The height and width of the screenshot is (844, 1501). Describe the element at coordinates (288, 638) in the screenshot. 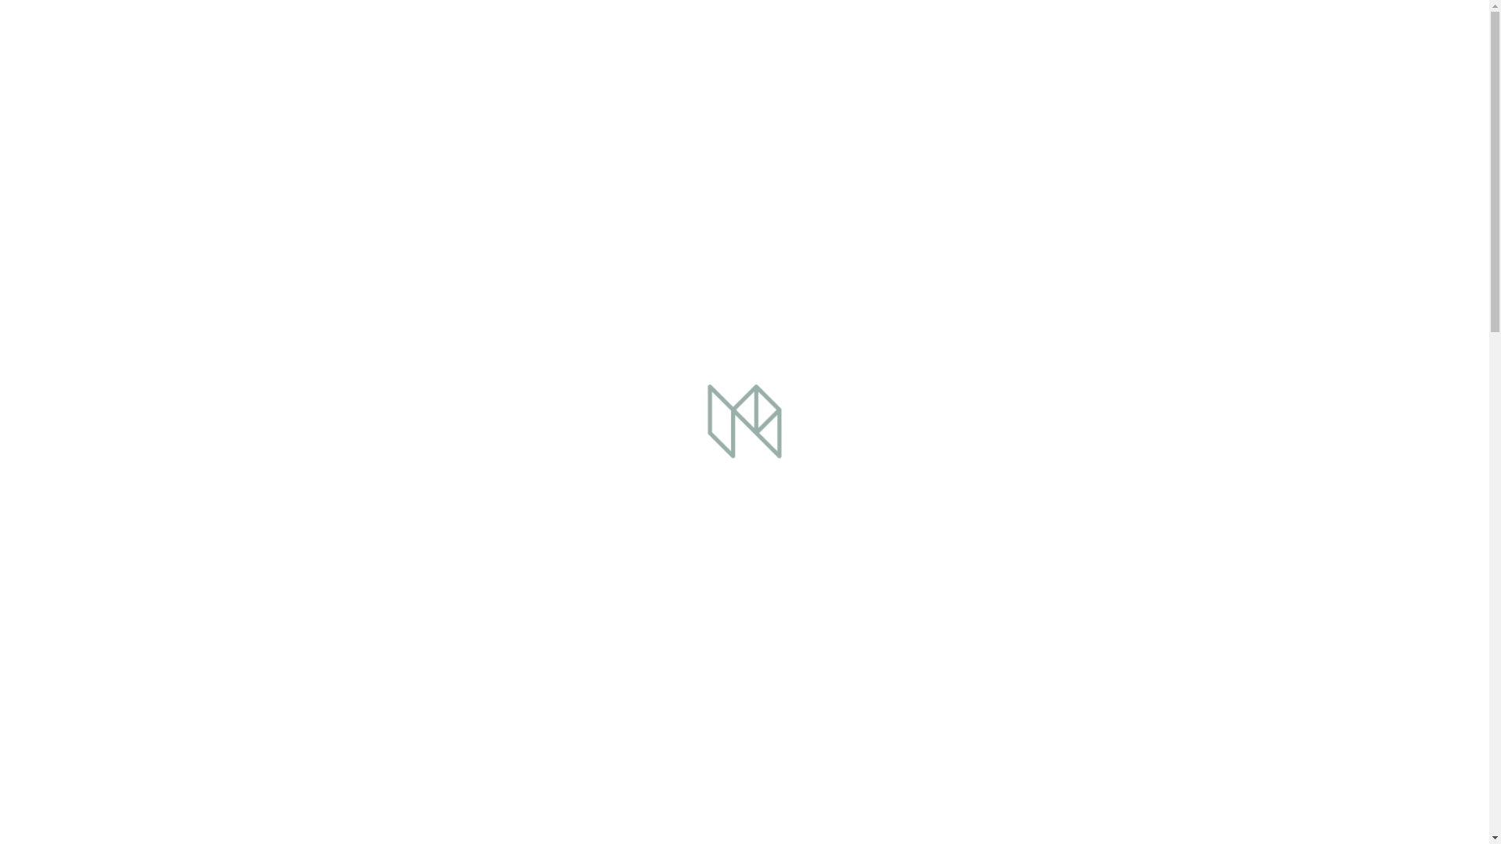

I see `All Insights` at that location.